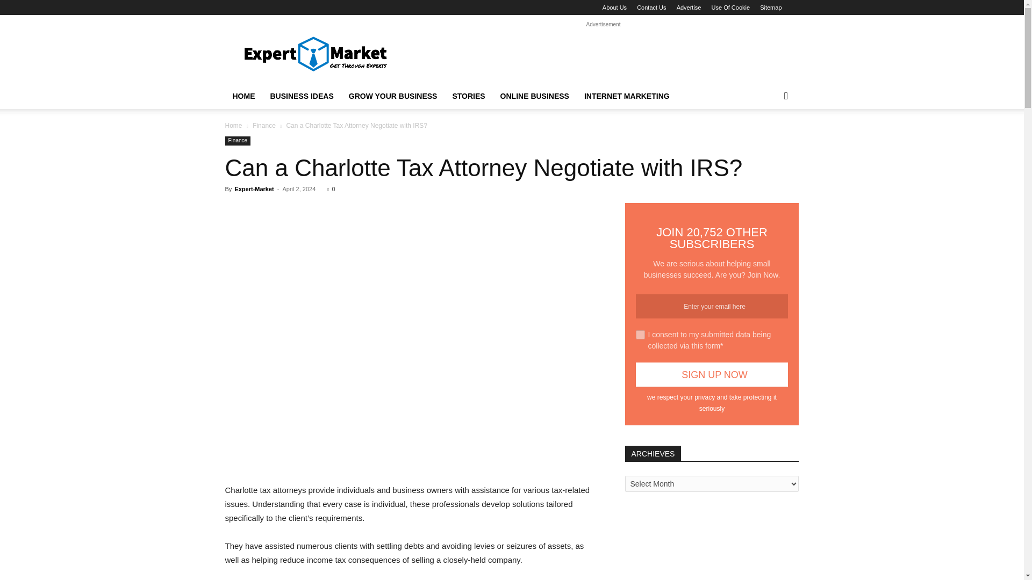 This screenshot has height=580, width=1032. What do you see at coordinates (689, 8) in the screenshot?
I see `Advertise` at bounding box center [689, 8].